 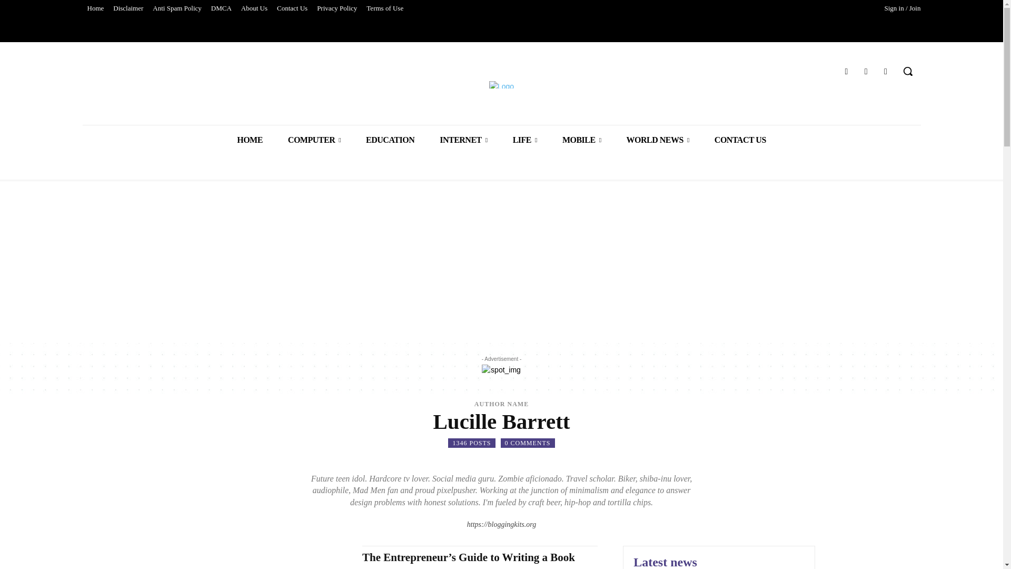 I want to click on Author Template - Pulses PRO 1, so click(x=501, y=370).